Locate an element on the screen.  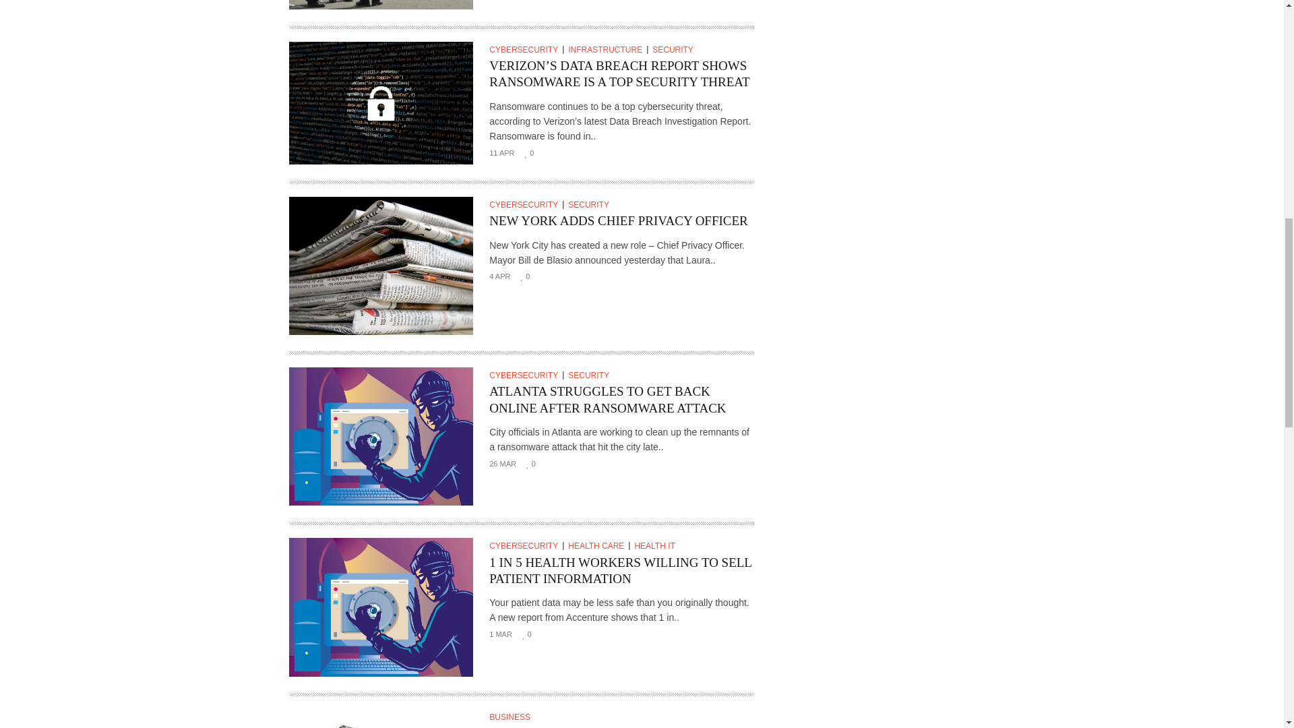
View all posts in CyberSecurity is located at coordinates (526, 205).